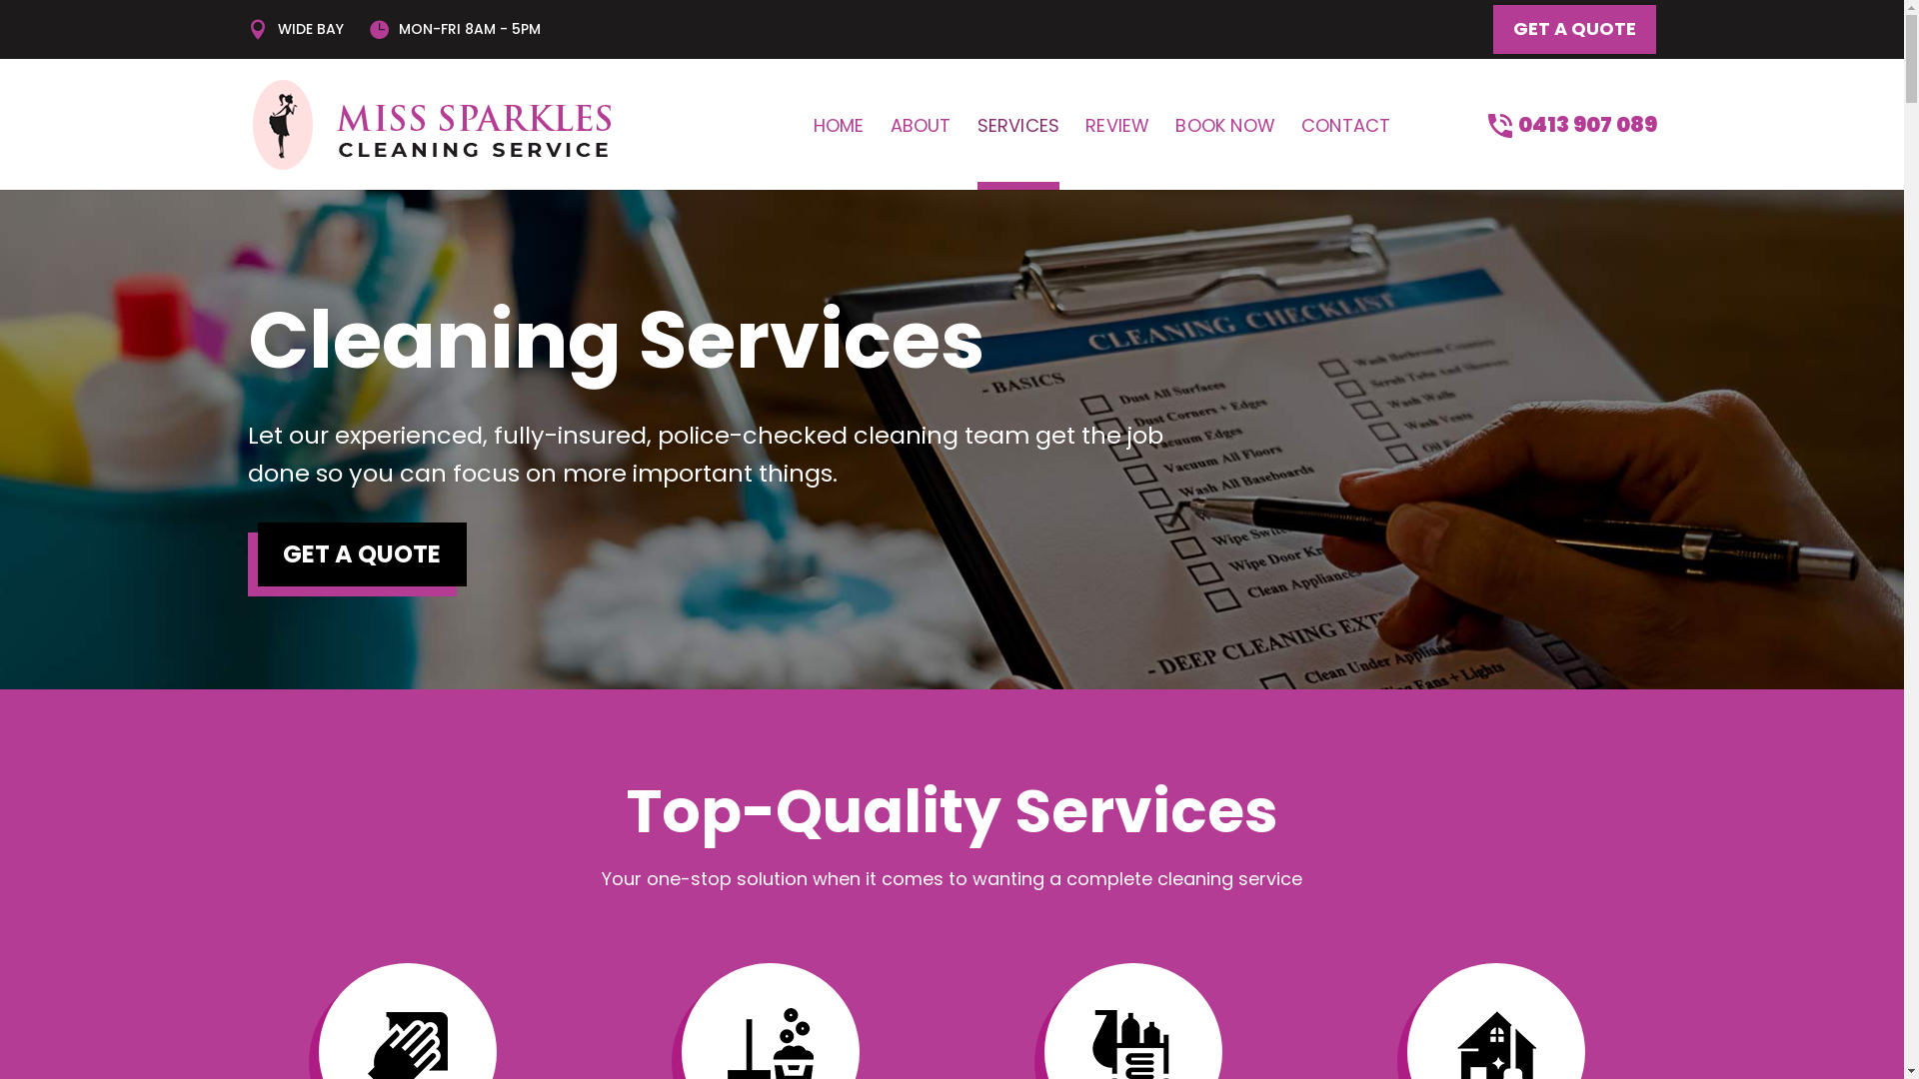  Describe the element at coordinates (922, 154) in the screenshot. I see `ABOUT` at that location.